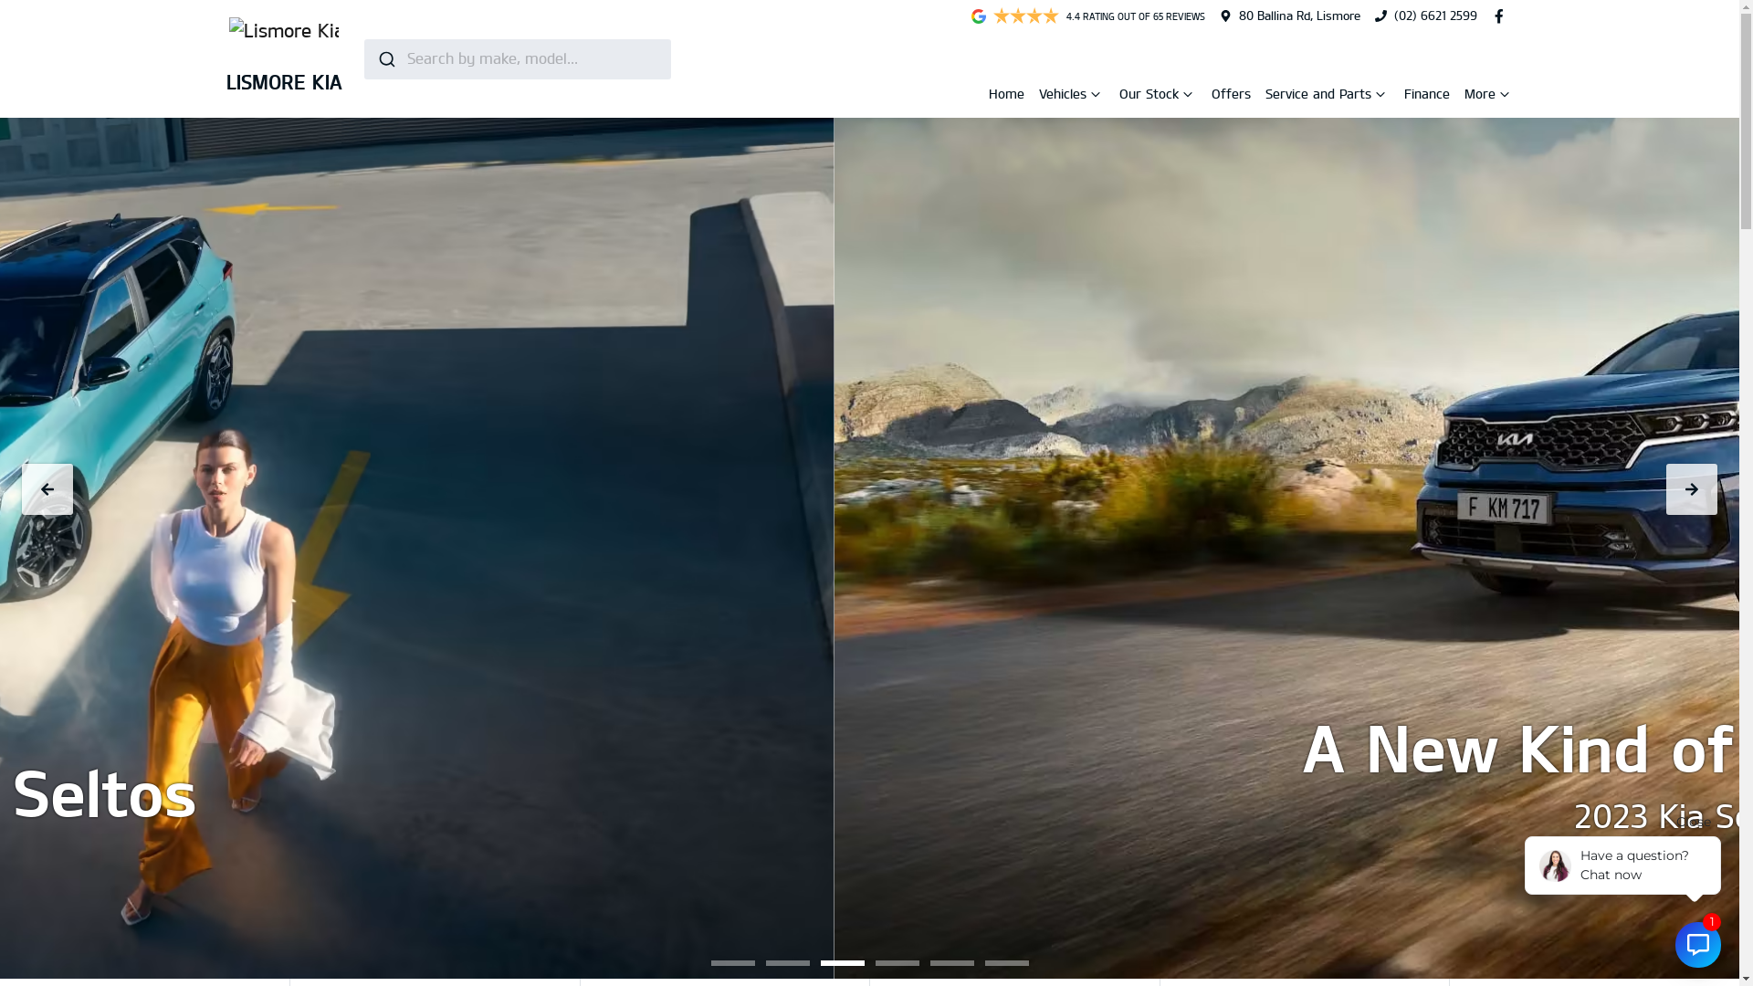 This screenshot has width=1753, height=986. I want to click on Home, so click(1006, 93).